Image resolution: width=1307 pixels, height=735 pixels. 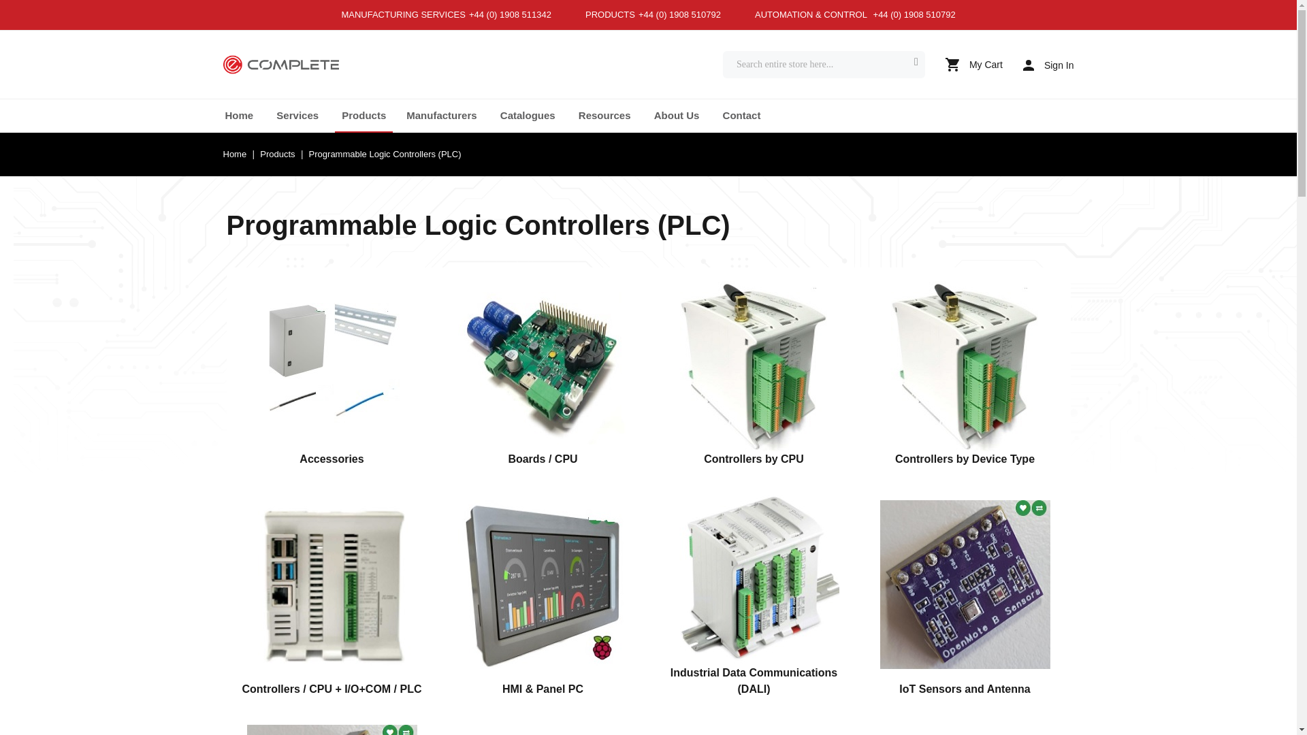 What do you see at coordinates (973, 64) in the screenshot?
I see `My Cart` at bounding box center [973, 64].